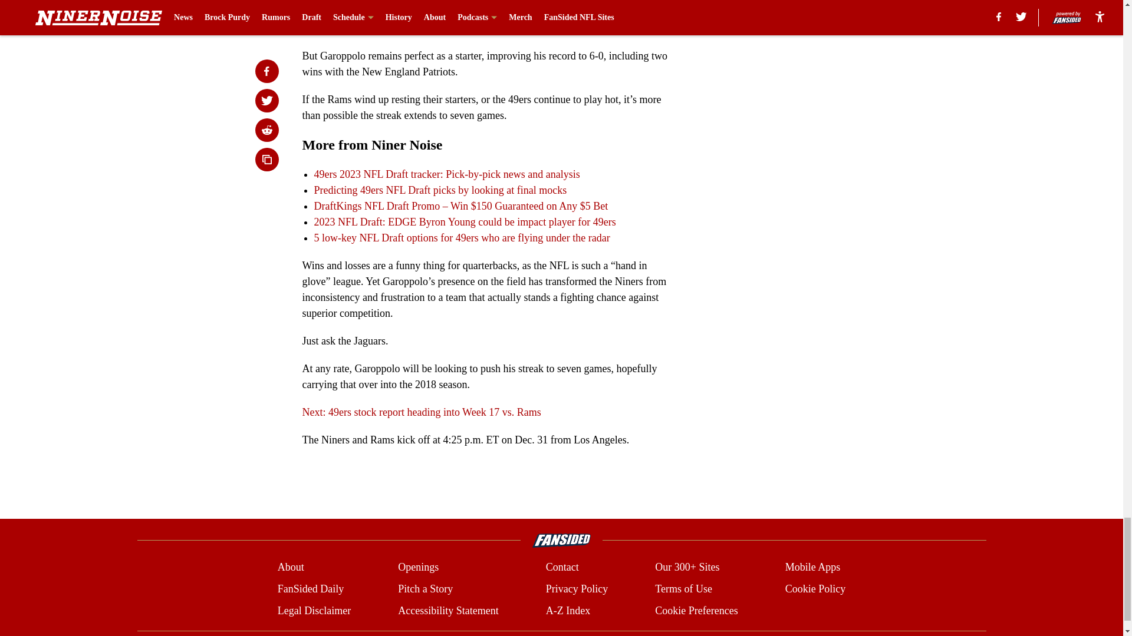 Image resolution: width=1132 pixels, height=636 pixels. Describe the element at coordinates (291, 568) in the screenshot. I see `About` at that location.